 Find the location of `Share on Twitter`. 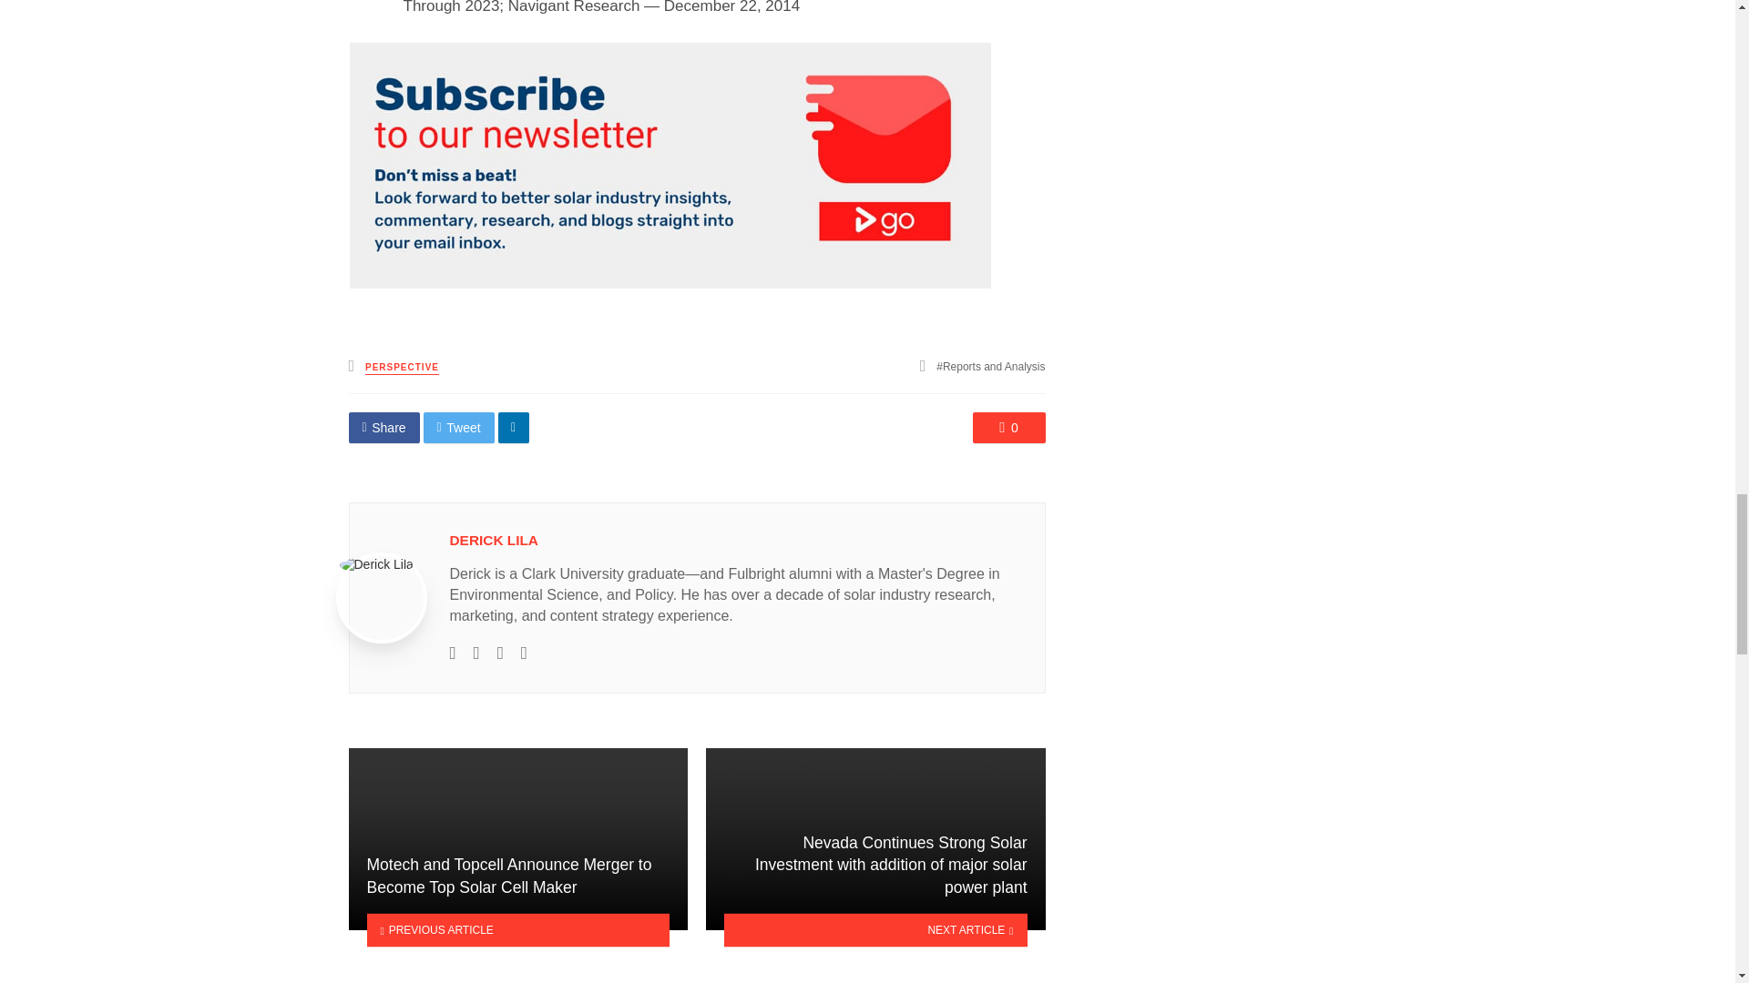

Share on Twitter is located at coordinates (459, 428).